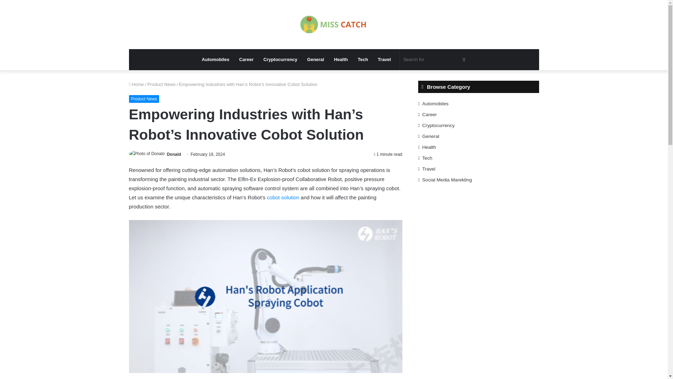 The height and width of the screenshot is (379, 673). What do you see at coordinates (161, 84) in the screenshot?
I see `Product News` at bounding box center [161, 84].